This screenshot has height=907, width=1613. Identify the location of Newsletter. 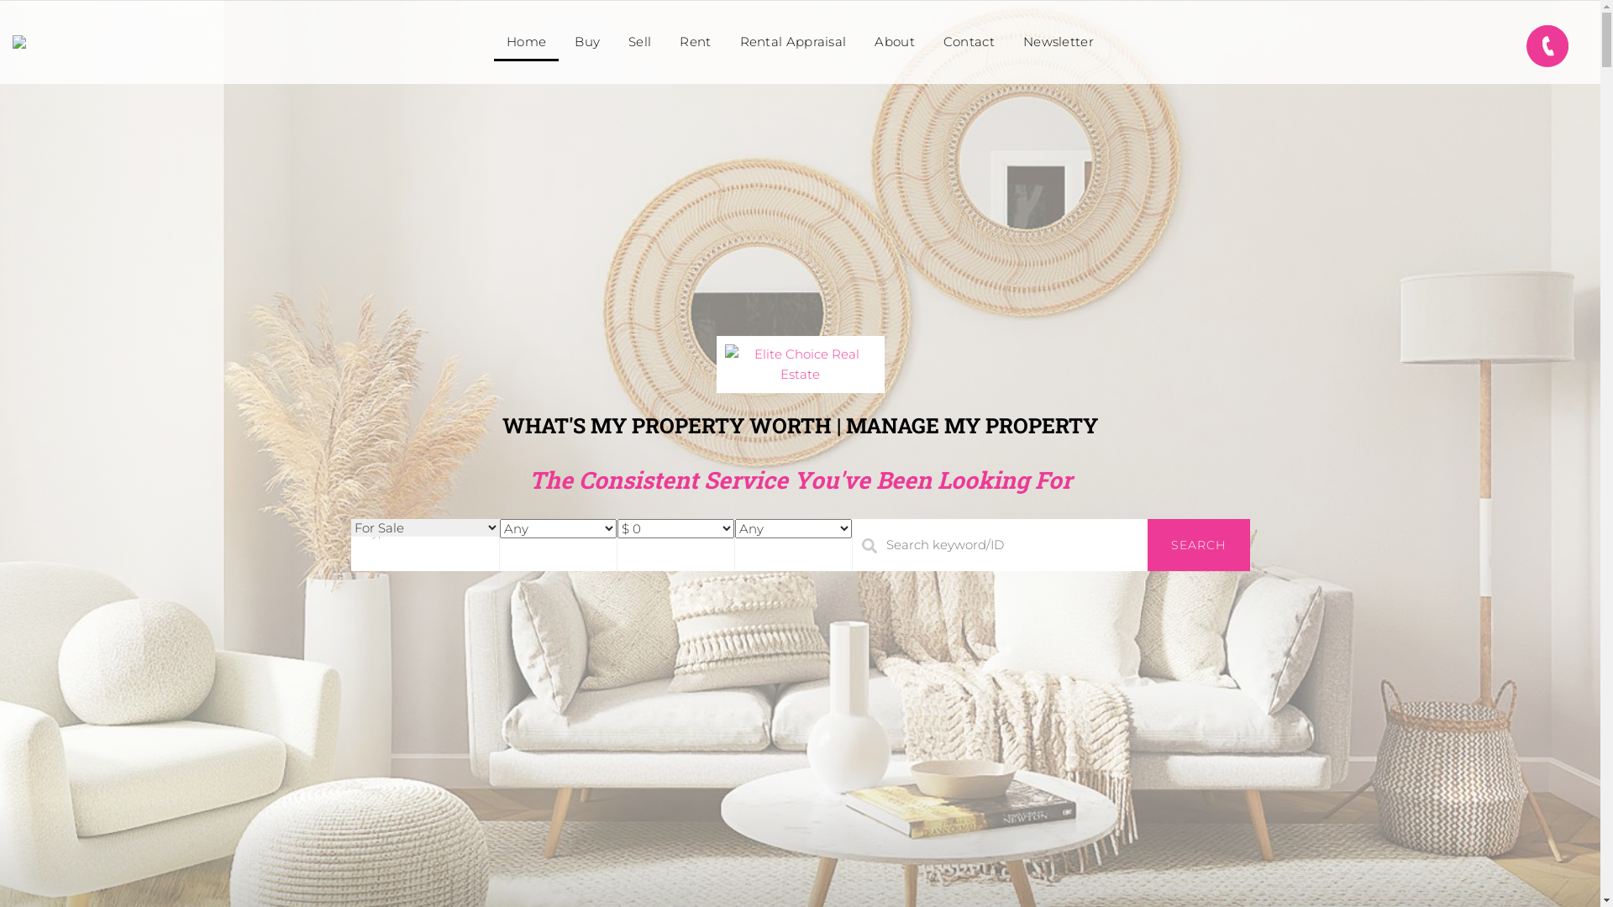
(1059, 42).